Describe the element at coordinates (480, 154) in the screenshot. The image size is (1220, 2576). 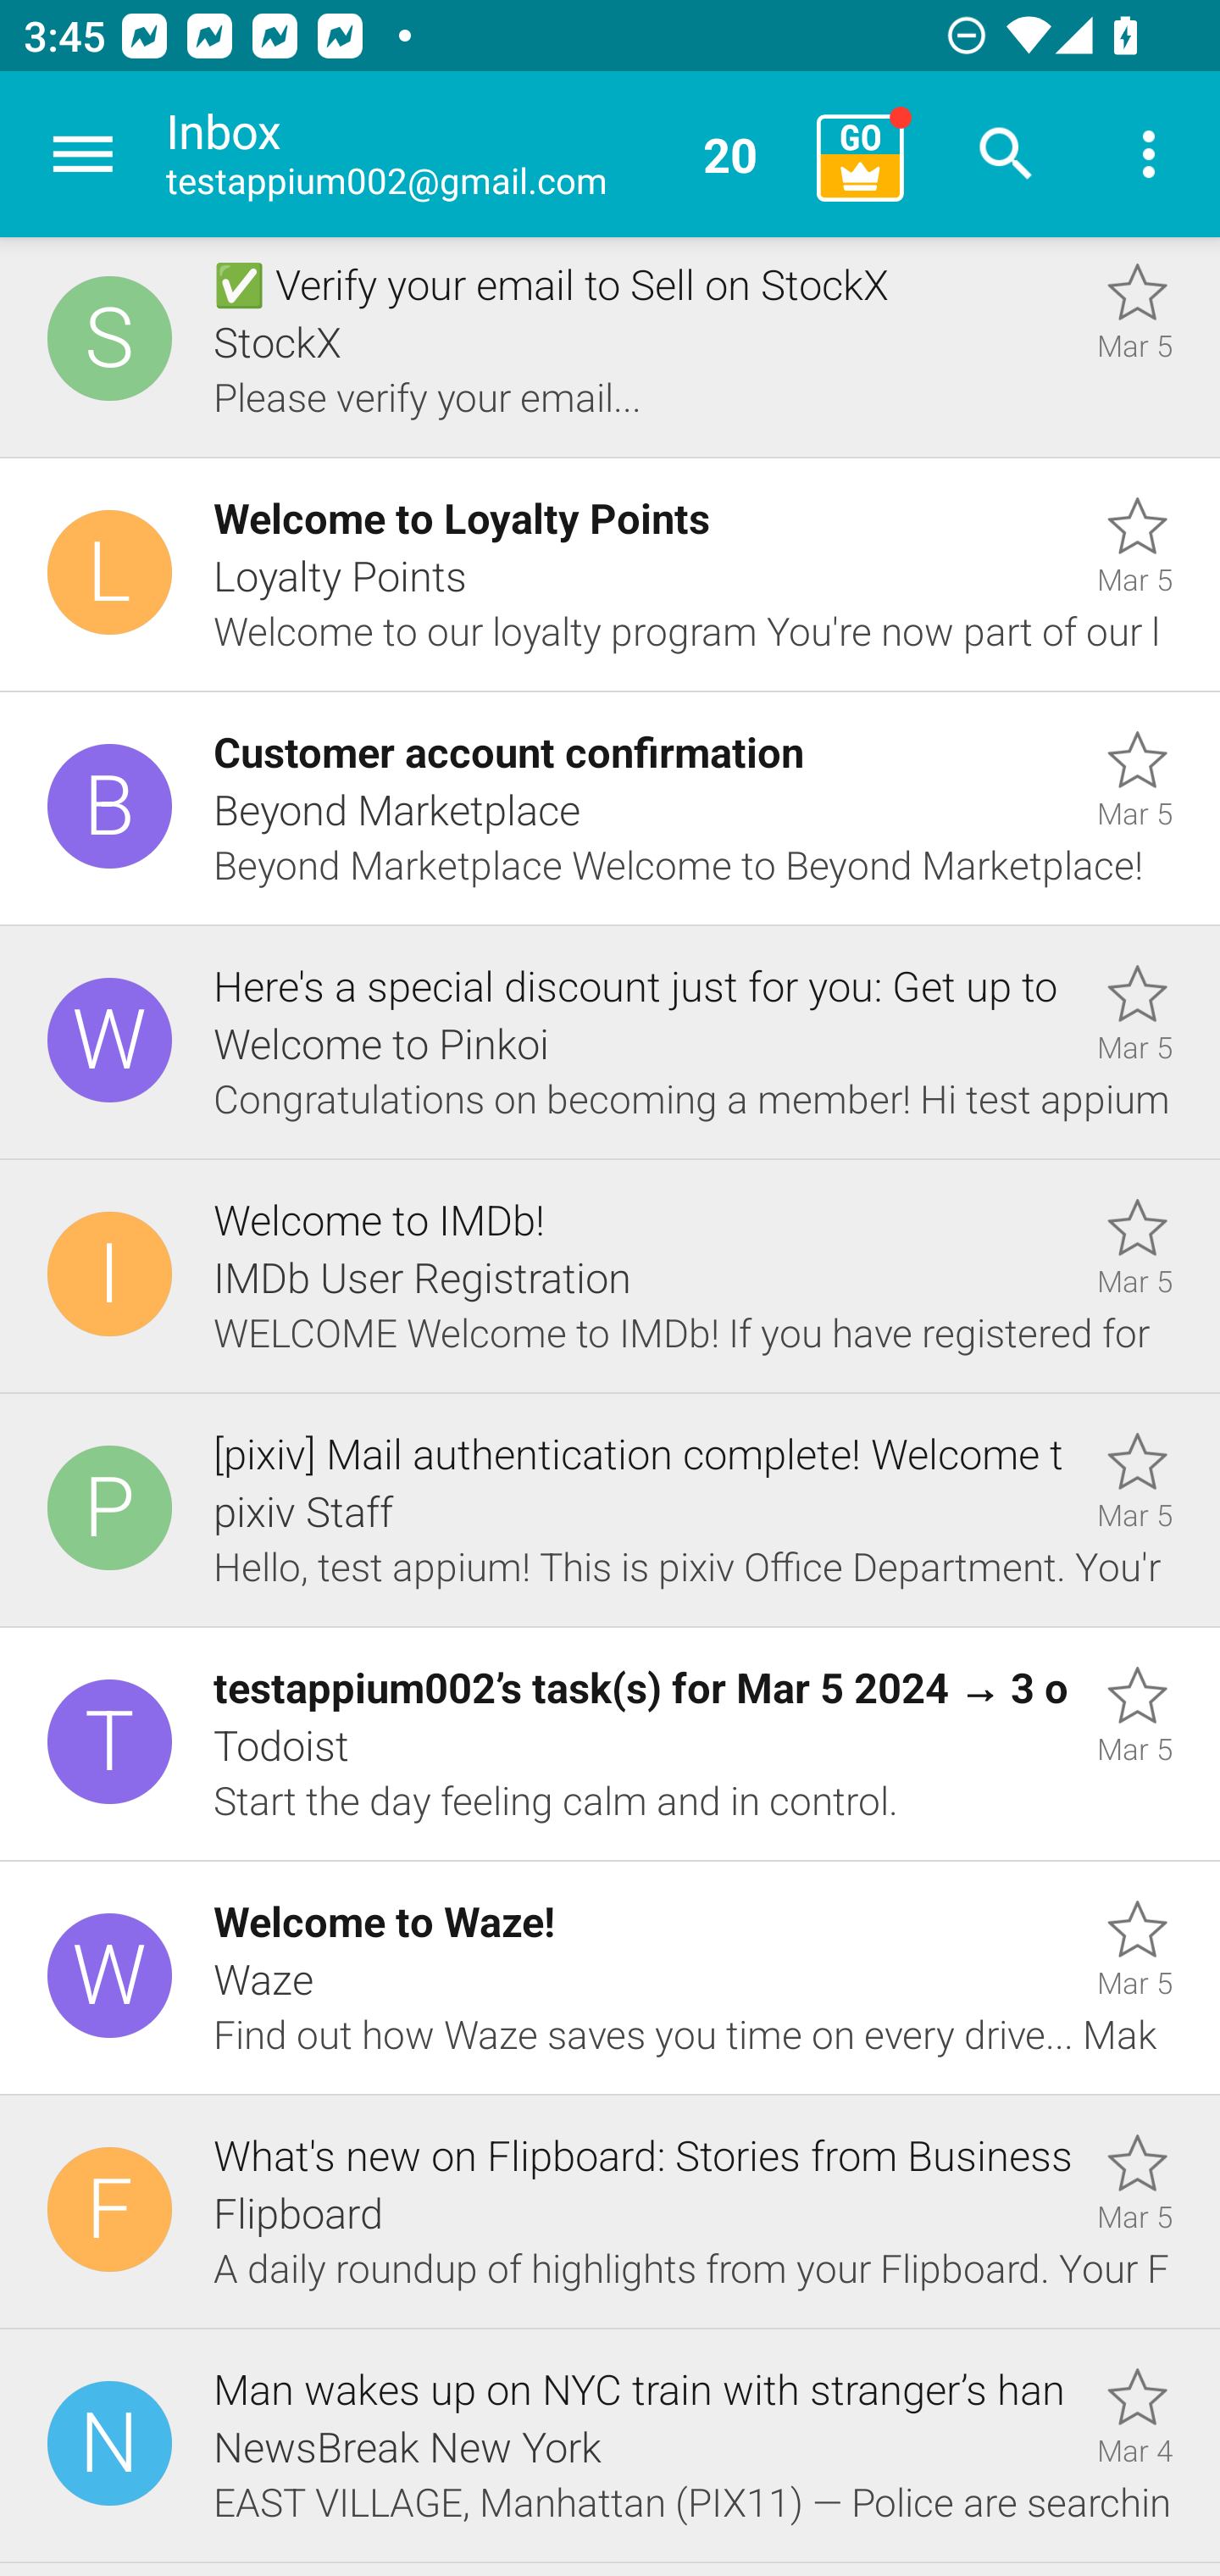
I see `Inbox testappium002@gmail.com 20` at that location.